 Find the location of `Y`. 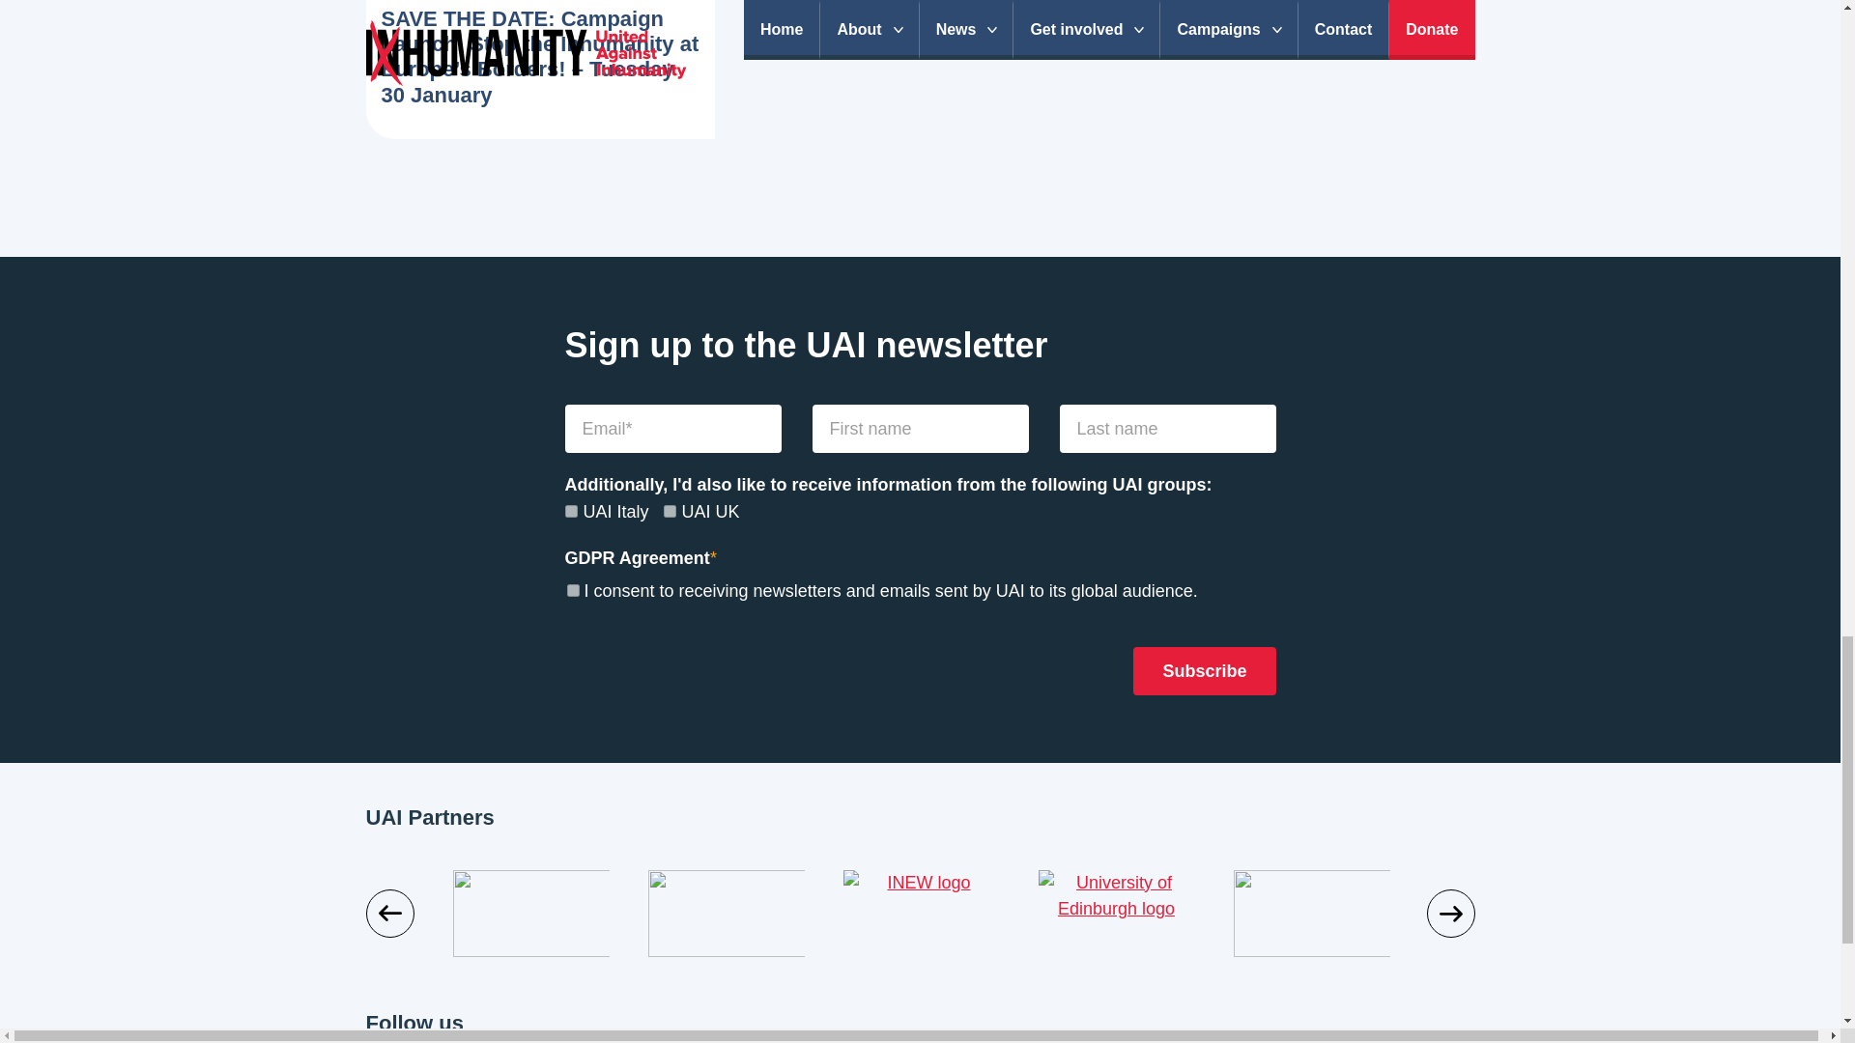

Y is located at coordinates (572, 589).